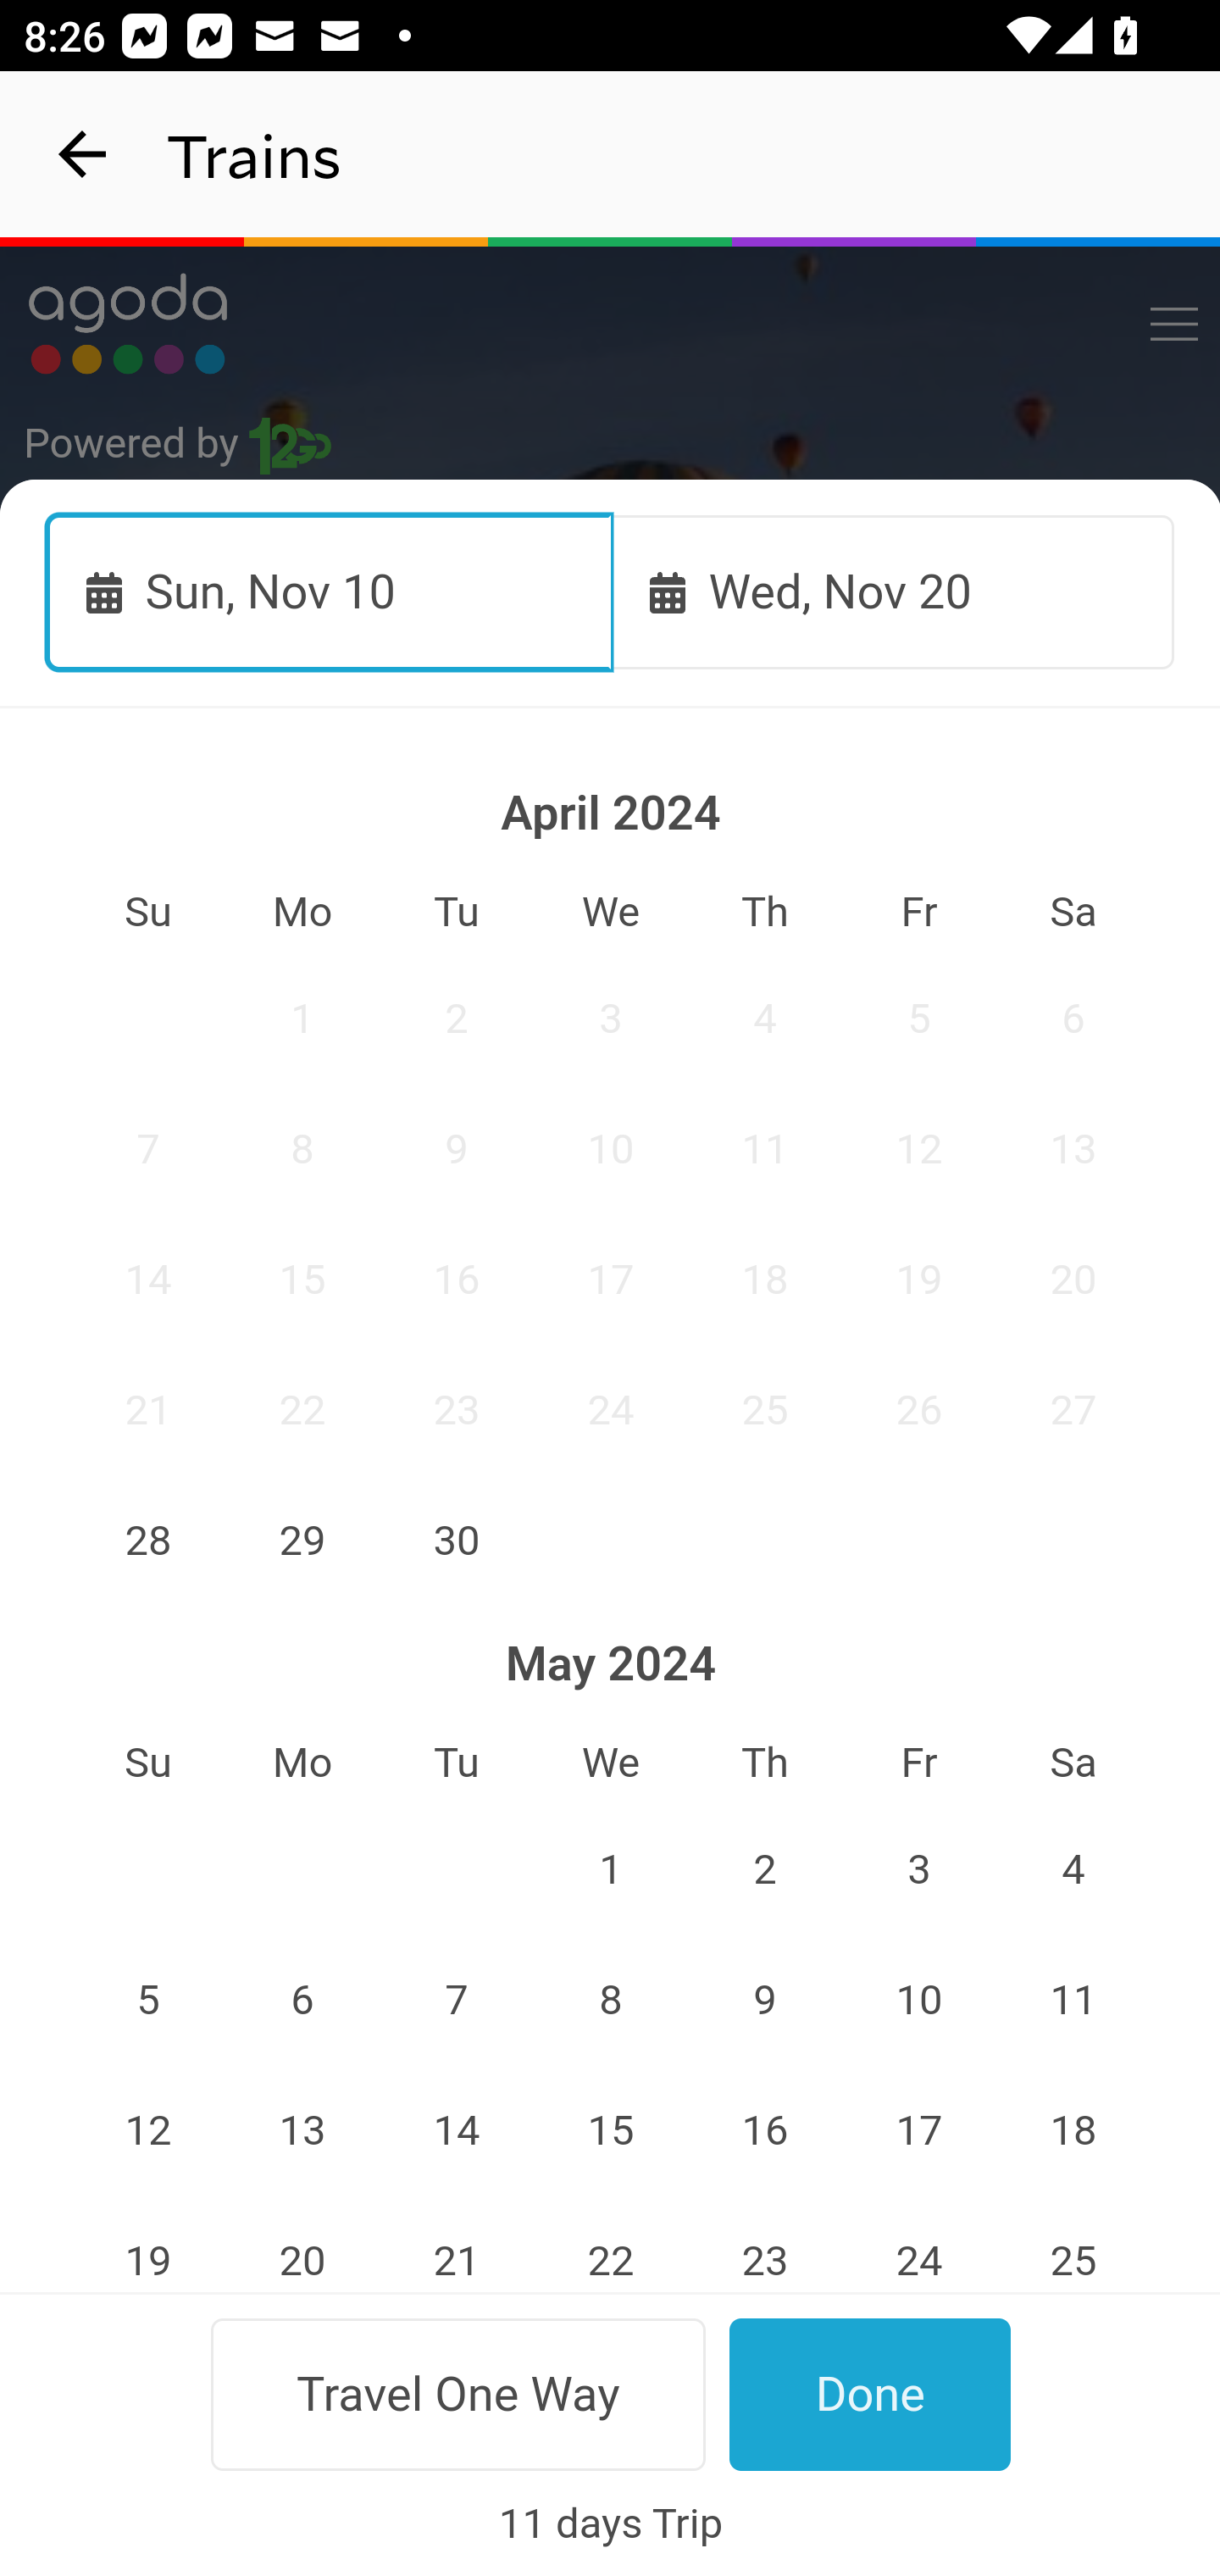  What do you see at coordinates (302, 2244) in the screenshot?
I see `20` at bounding box center [302, 2244].